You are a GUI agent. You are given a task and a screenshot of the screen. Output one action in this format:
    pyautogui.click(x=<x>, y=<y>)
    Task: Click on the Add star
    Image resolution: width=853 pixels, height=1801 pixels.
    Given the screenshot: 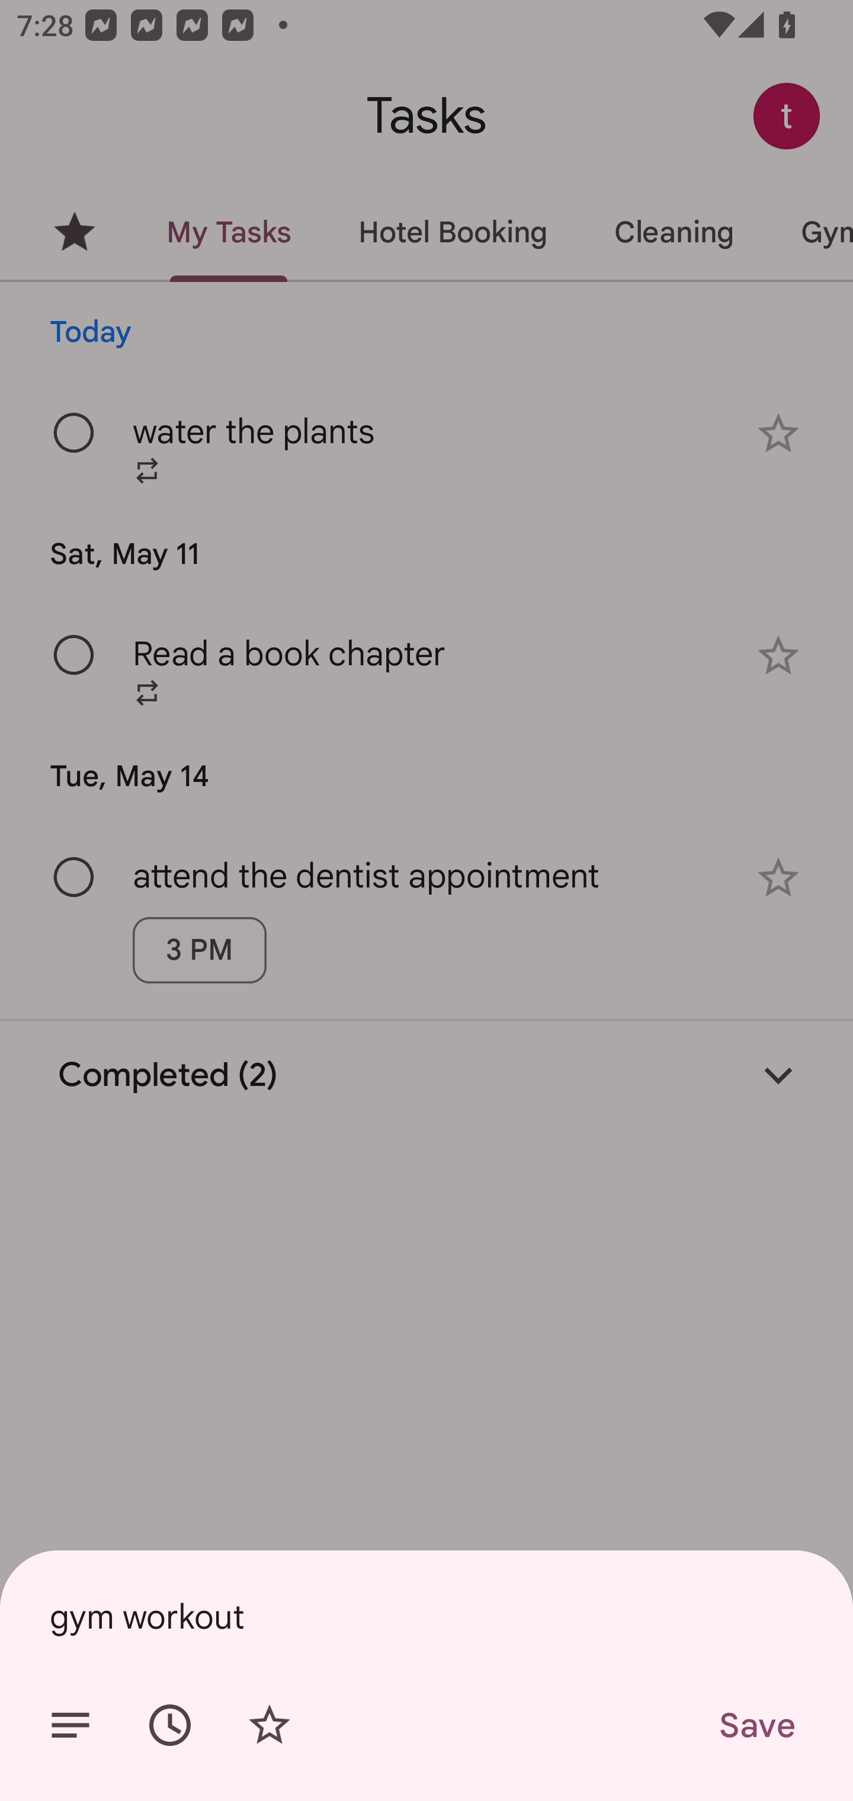 What is the action you would take?
    pyautogui.click(x=269, y=1725)
    